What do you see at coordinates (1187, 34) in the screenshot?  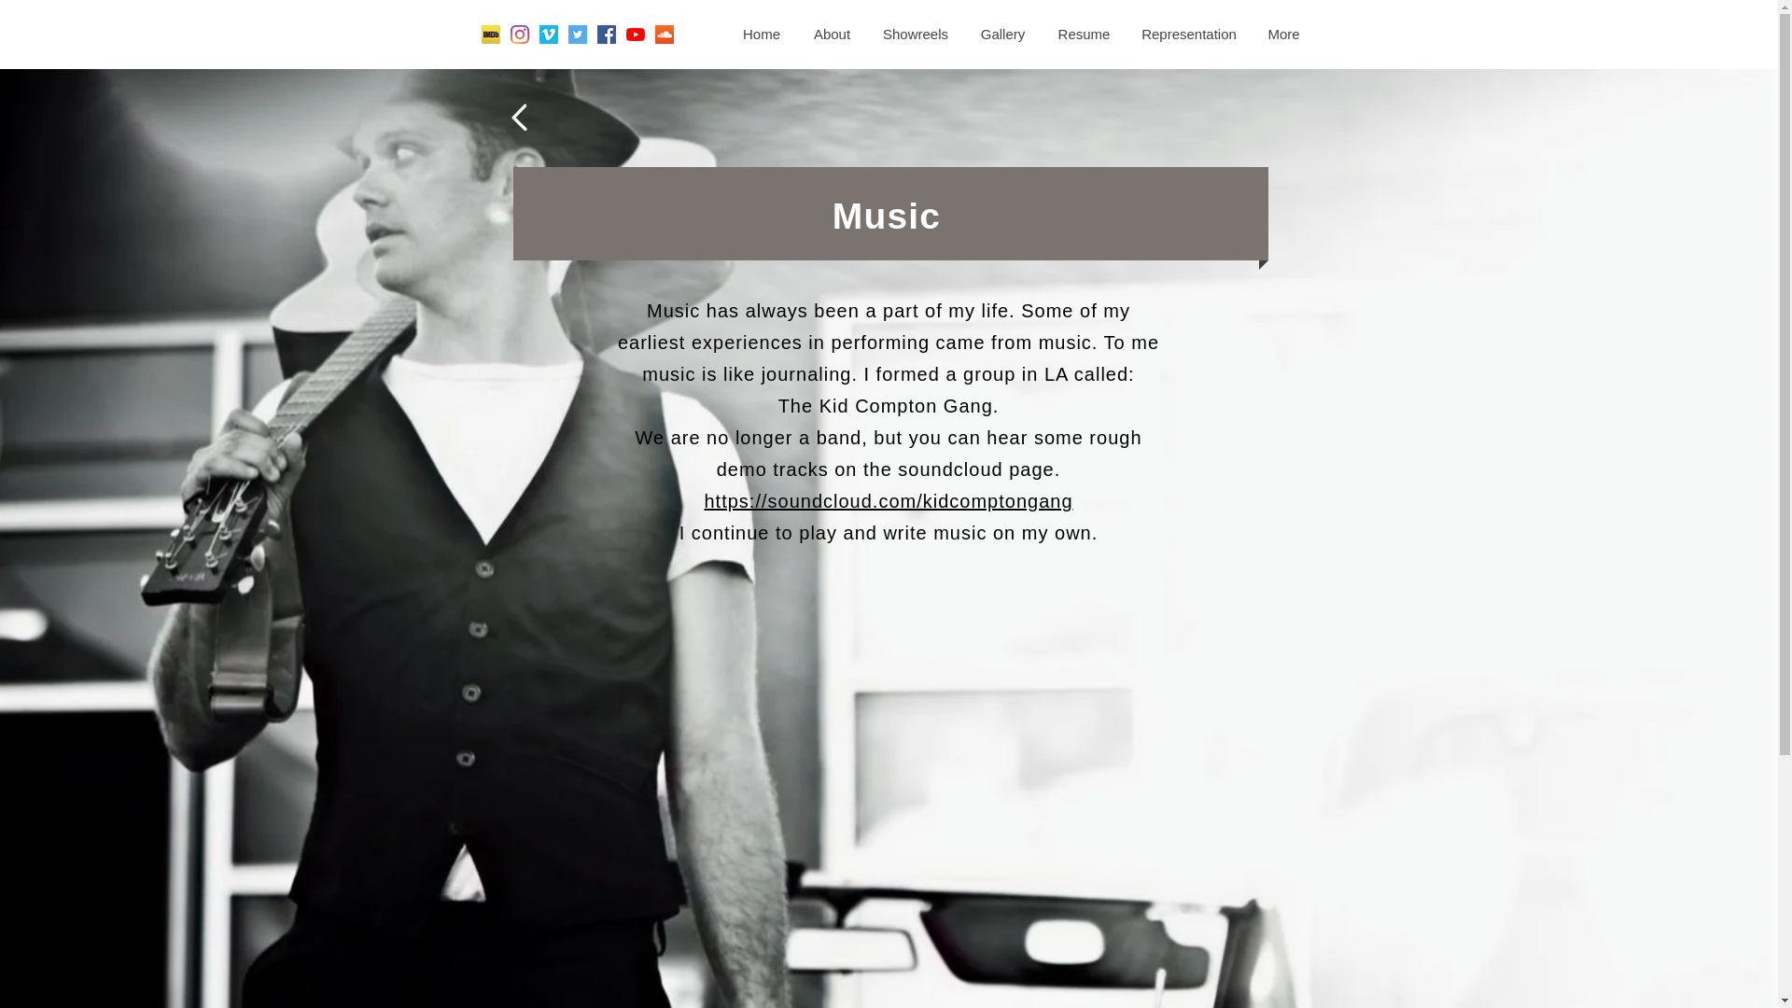 I see `Representation` at bounding box center [1187, 34].